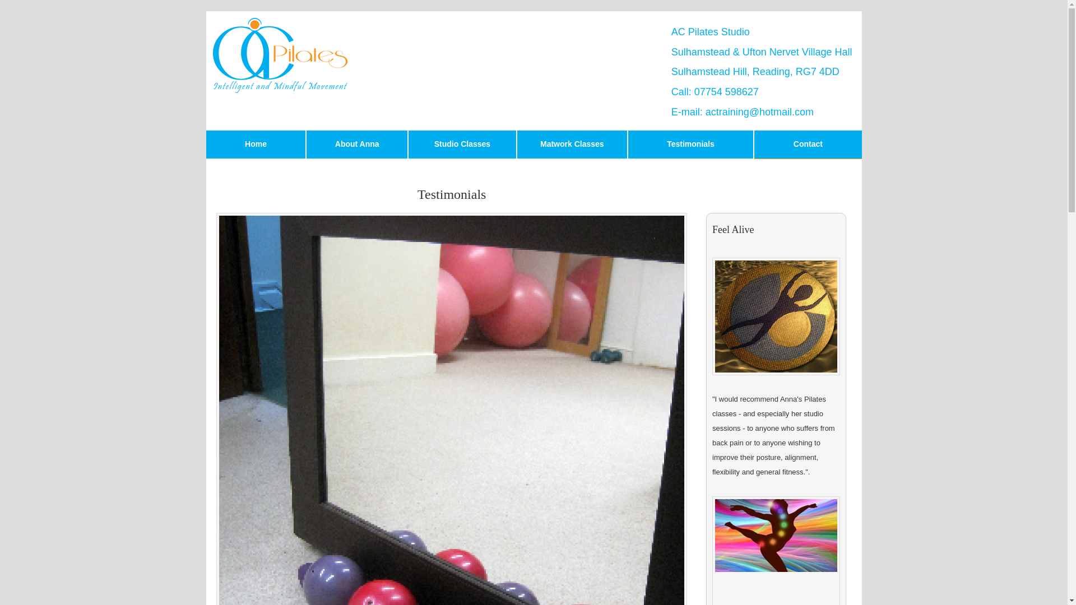  Describe the element at coordinates (257, 145) in the screenshot. I see `Home` at that location.